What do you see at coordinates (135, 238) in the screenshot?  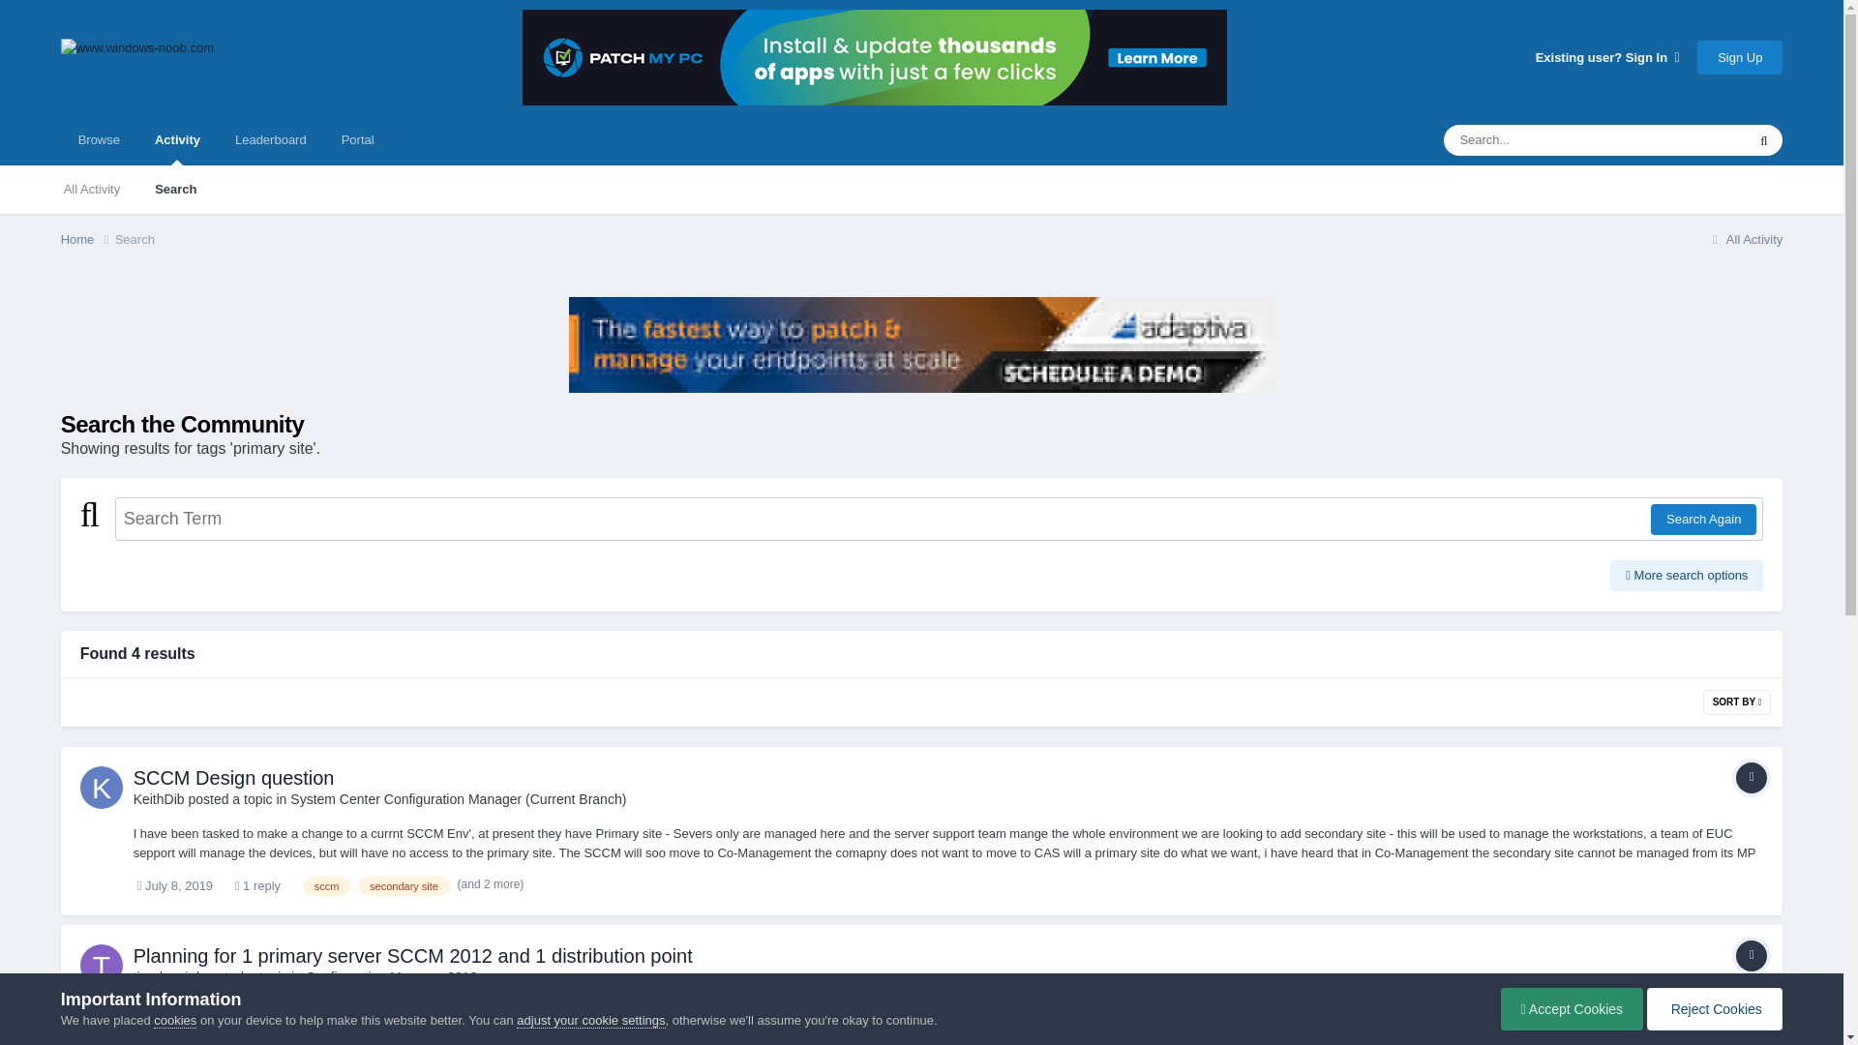 I see `Search` at bounding box center [135, 238].